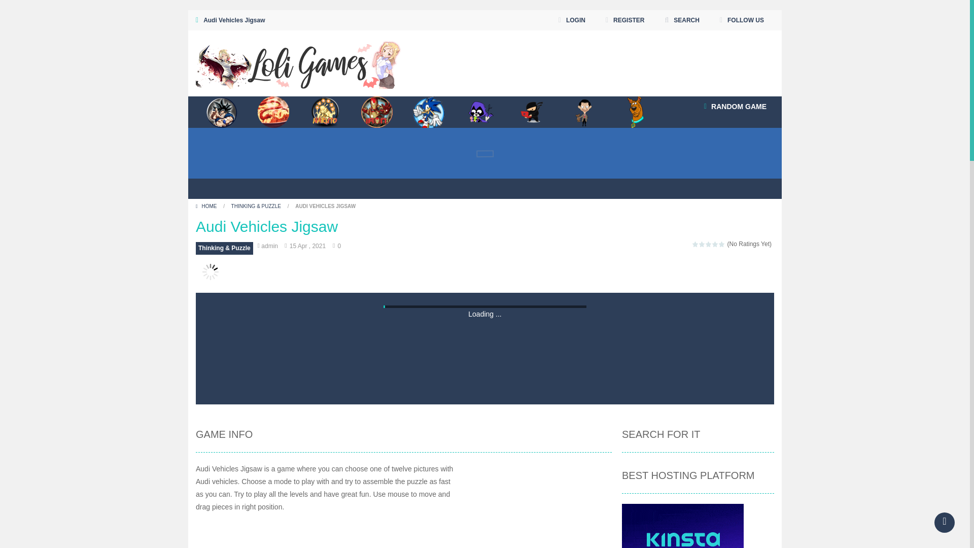  I want to click on FOLLOW US, so click(742, 20).